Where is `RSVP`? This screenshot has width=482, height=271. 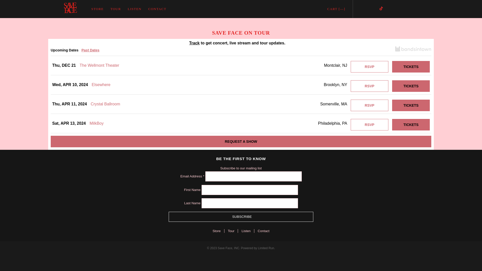 RSVP is located at coordinates (370, 86).